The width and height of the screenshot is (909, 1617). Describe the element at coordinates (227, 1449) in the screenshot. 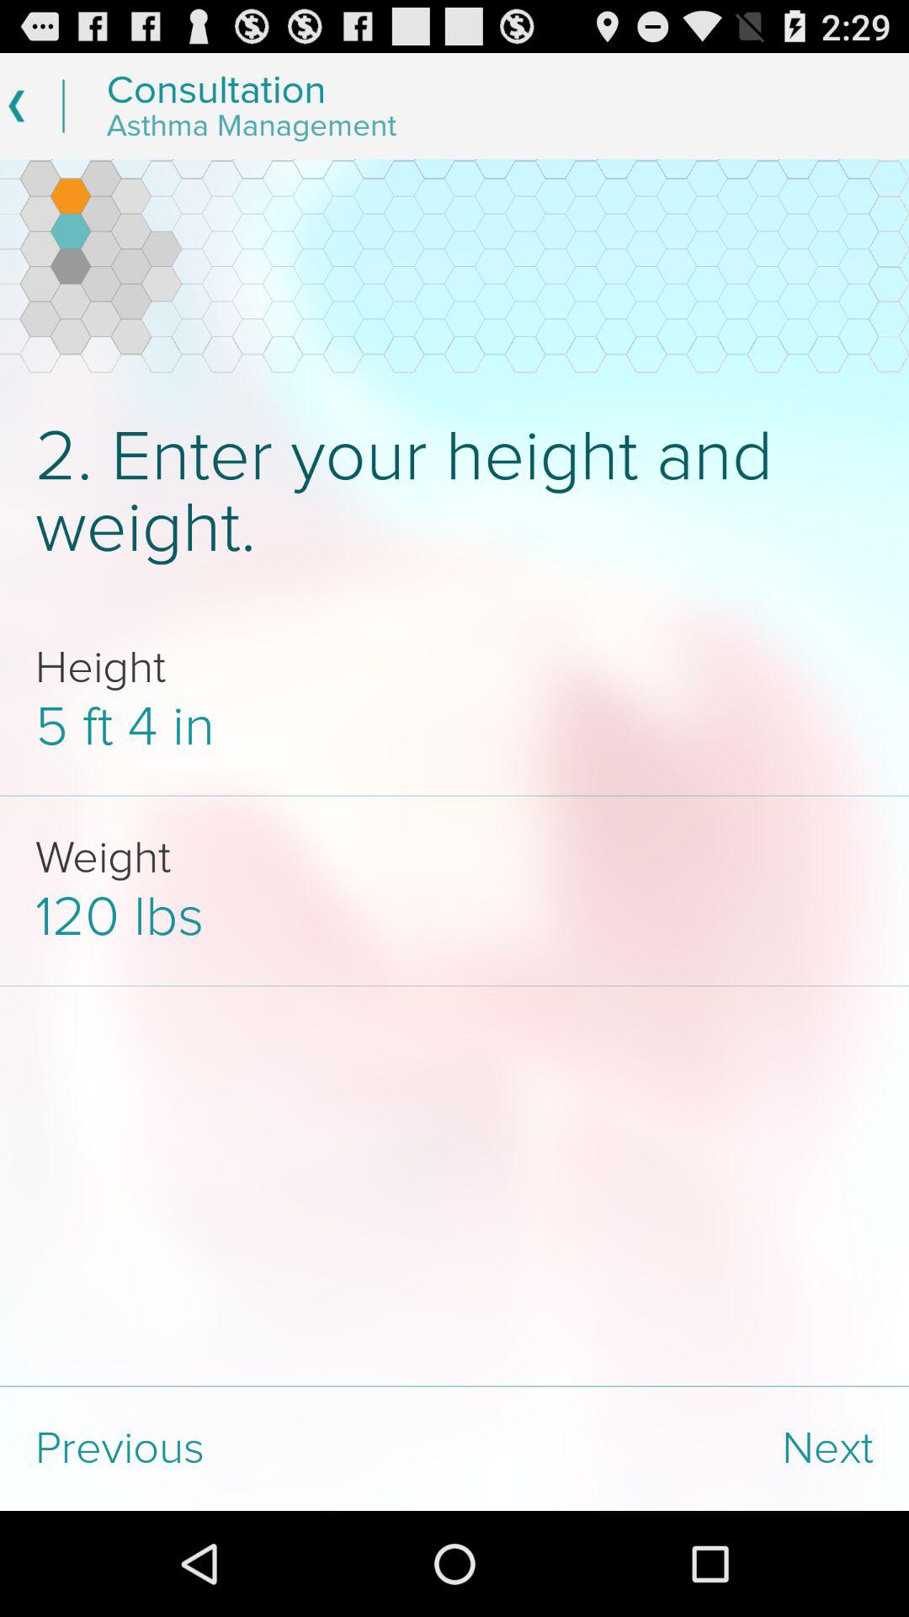

I see `swipe until the previous icon` at that location.